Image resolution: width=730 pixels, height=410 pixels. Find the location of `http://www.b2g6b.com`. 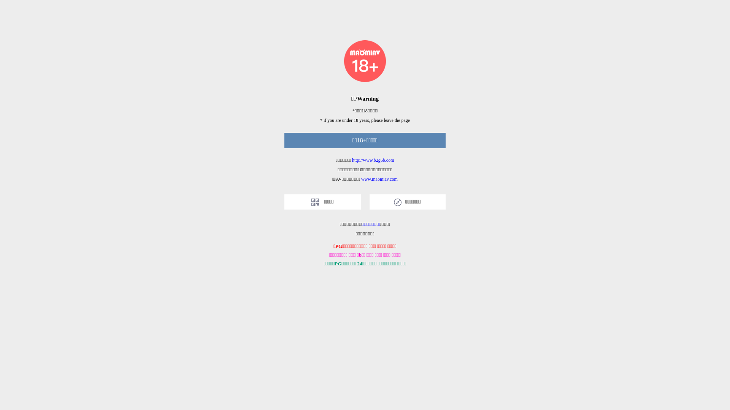

http://www.b2g6b.com is located at coordinates (373, 160).